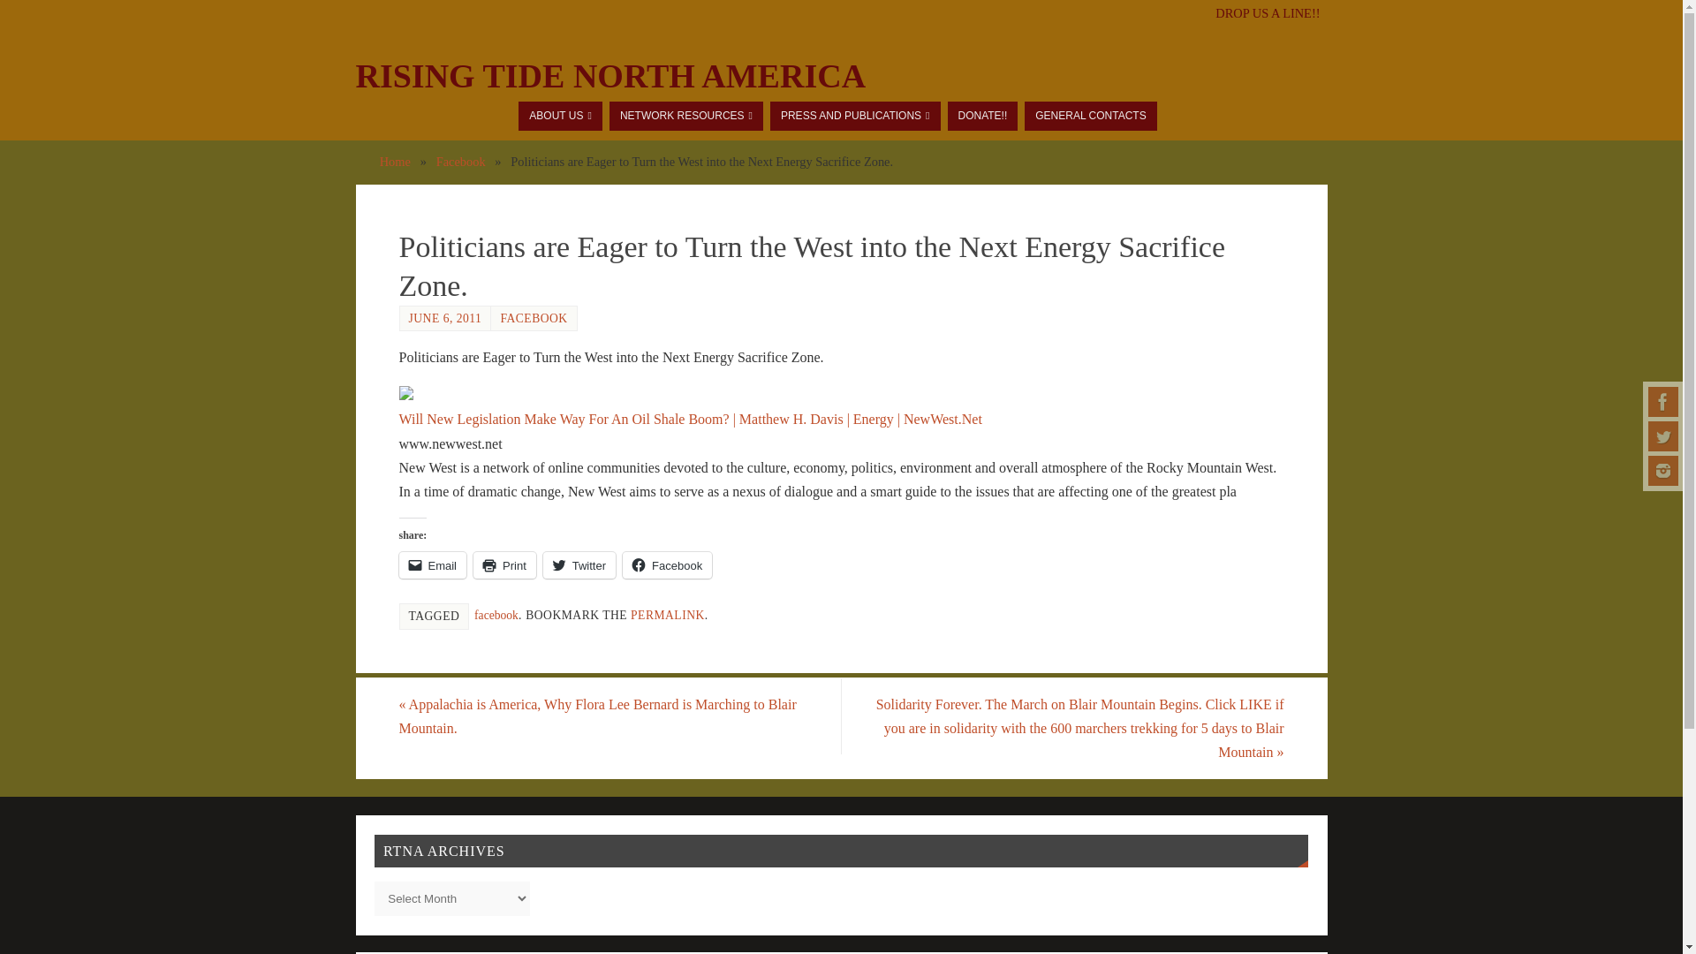 This screenshot has width=1696, height=954. What do you see at coordinates (534, 318) in the screenshot?
I see `FACEBOOK` at bounding box center [534, 318].